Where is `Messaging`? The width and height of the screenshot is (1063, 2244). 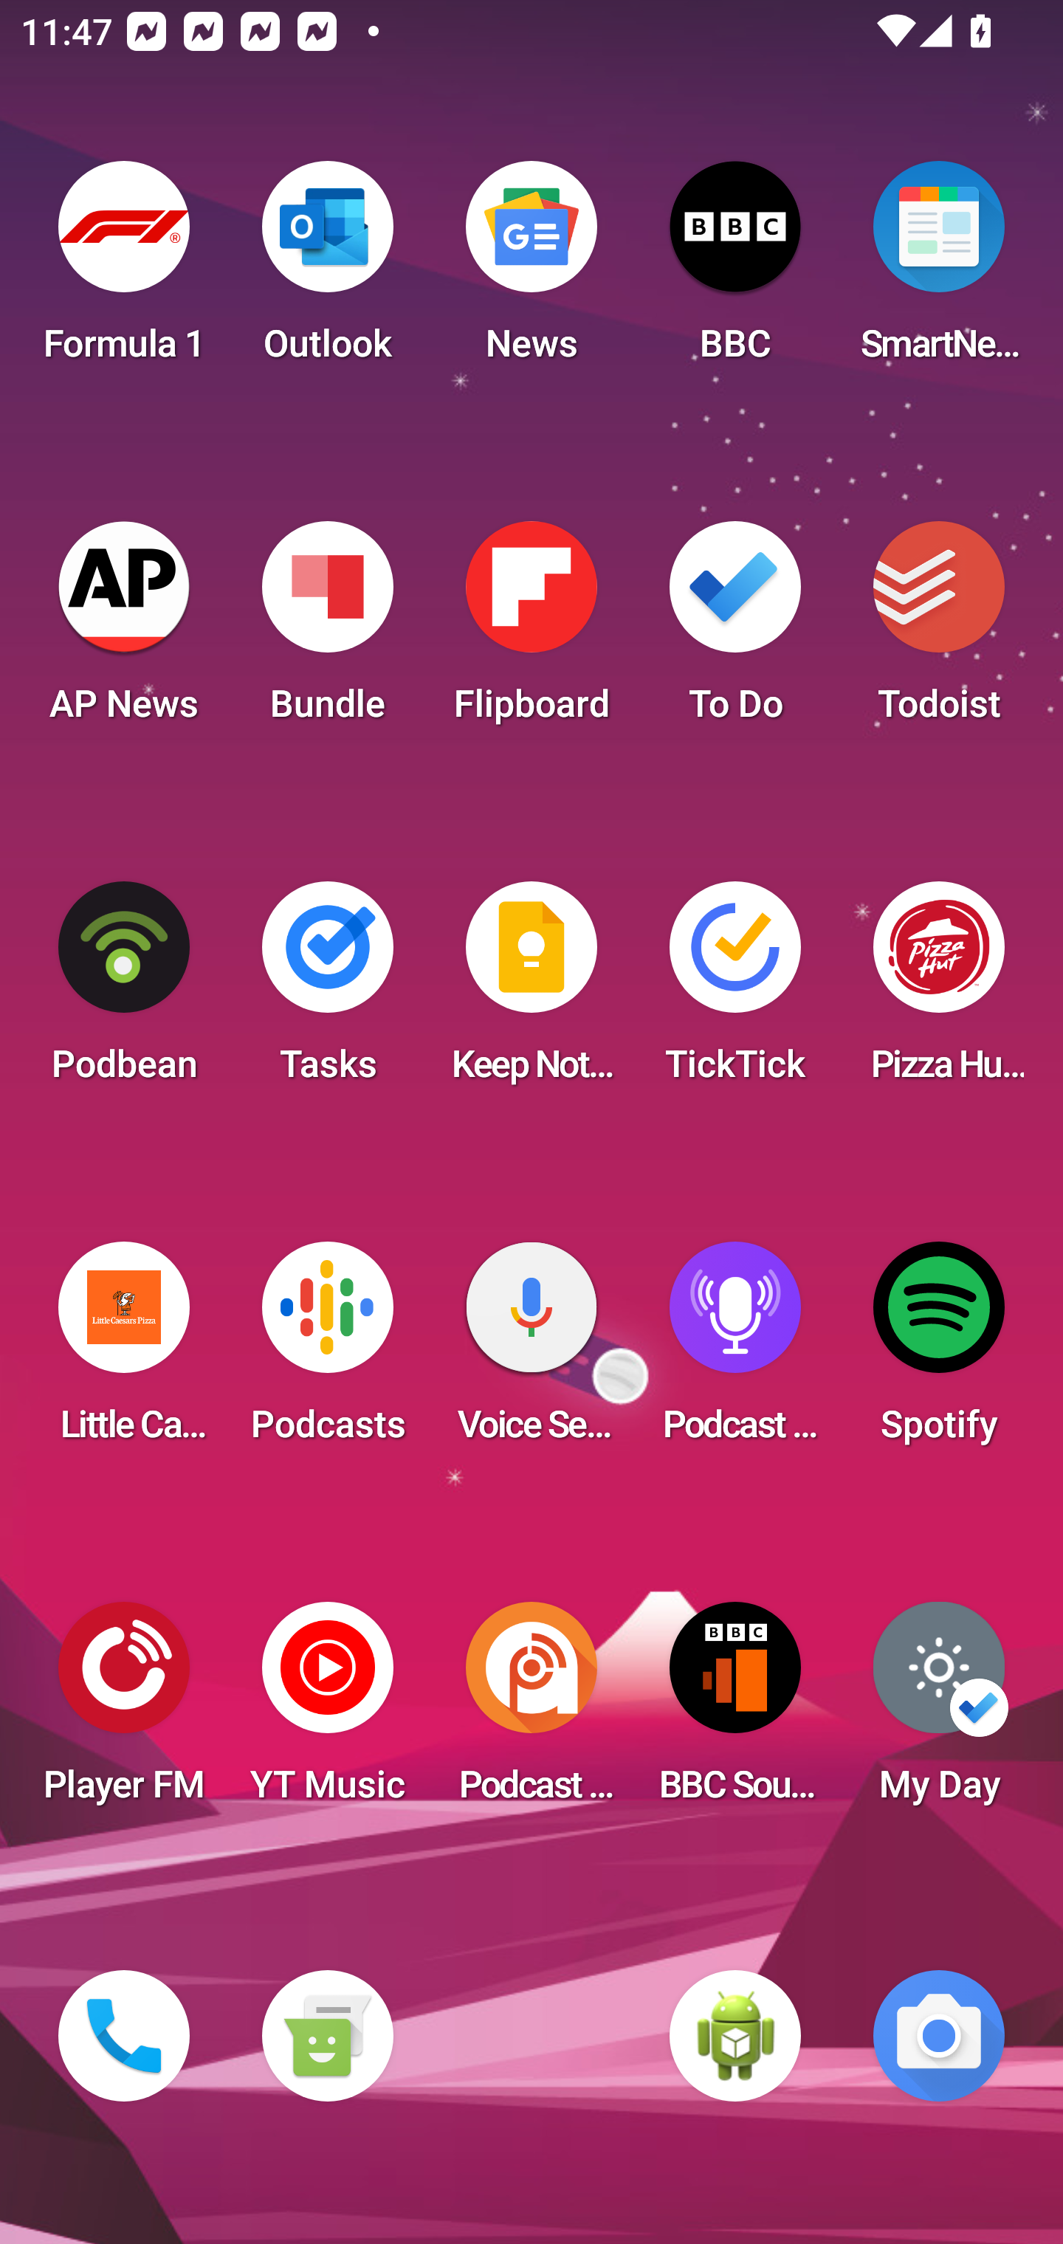 Messaging is located at coordinates (327, 2036).